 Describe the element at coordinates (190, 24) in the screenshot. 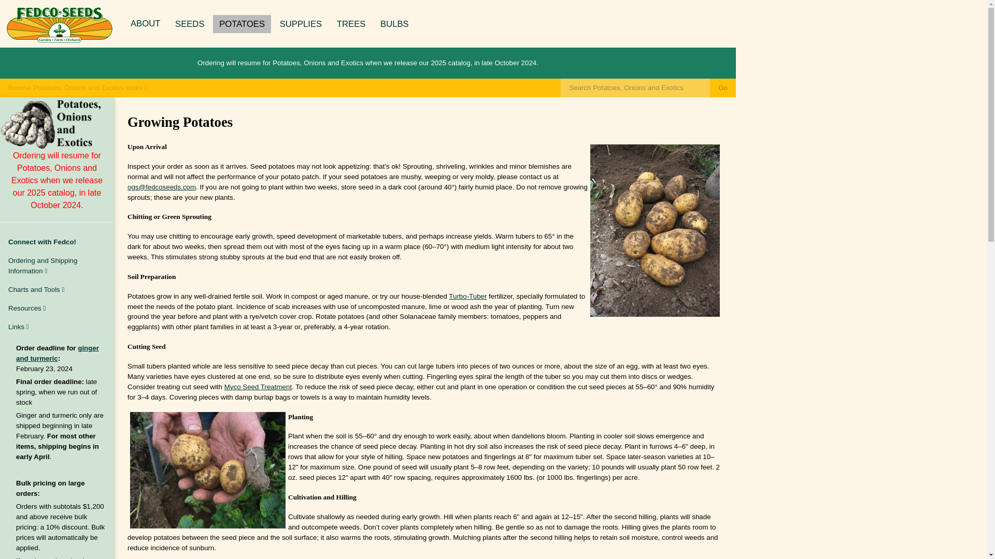

I see `Fedco Seeds` at that location.